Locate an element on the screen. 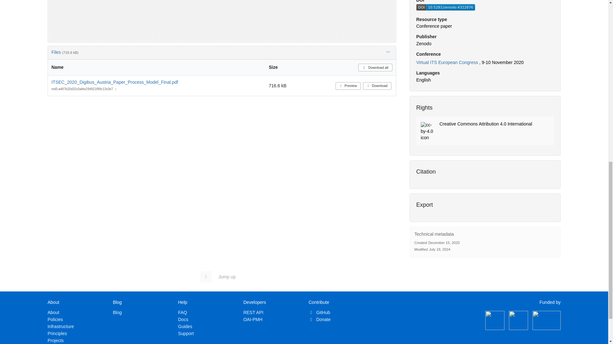  Projects is located at coordinates (56, 340).